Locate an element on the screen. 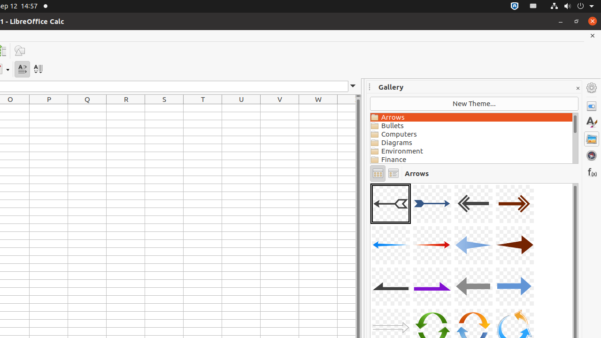 Image resolution: width=601 pixels, height=338 pixels. Bullets is located at coordinates (471, 126).